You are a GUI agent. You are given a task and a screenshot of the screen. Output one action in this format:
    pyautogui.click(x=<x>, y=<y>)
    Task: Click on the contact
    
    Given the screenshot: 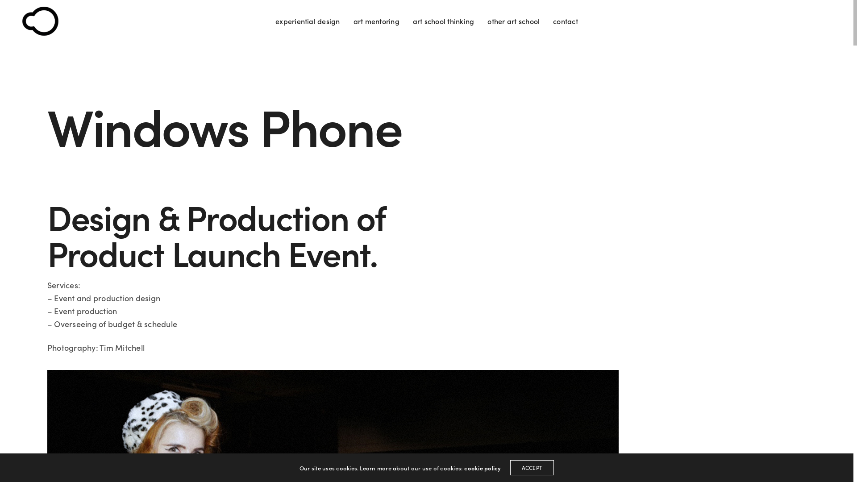 What is the action you would take?
    pyautogui.click(x=566, y=21)
    